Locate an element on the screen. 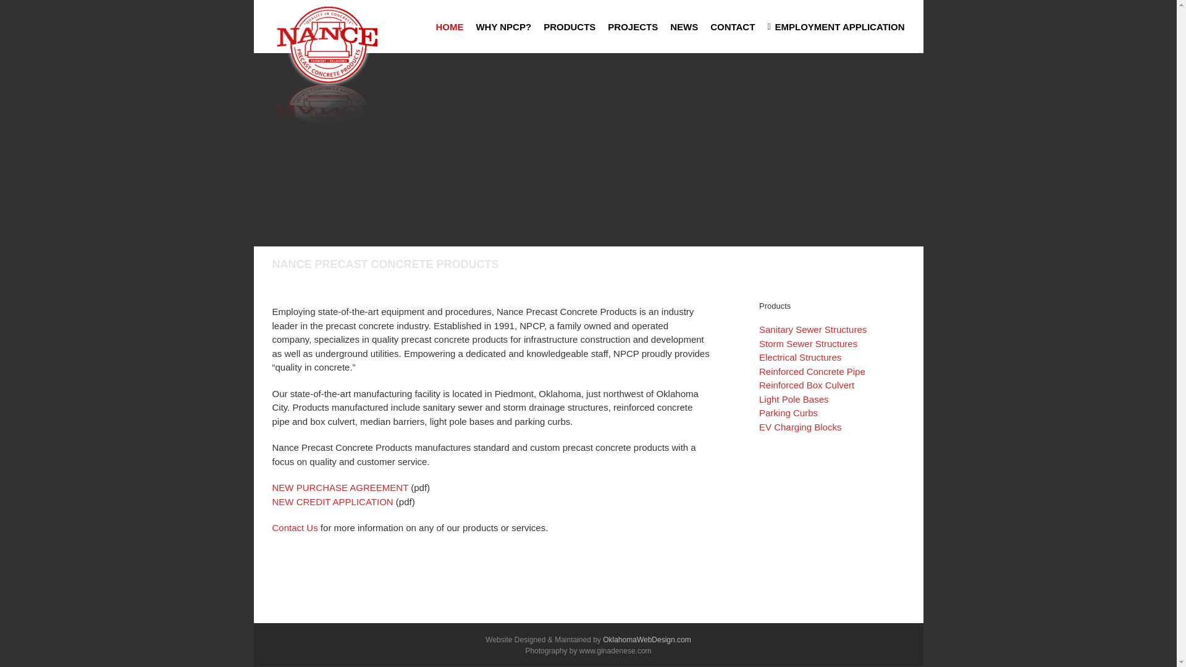  Reinforced Concrete Pipe is located at coordinates (812, 371).